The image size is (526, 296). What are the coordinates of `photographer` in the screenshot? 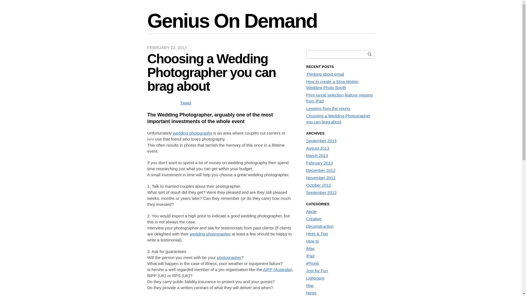 It's located at (229, 258).